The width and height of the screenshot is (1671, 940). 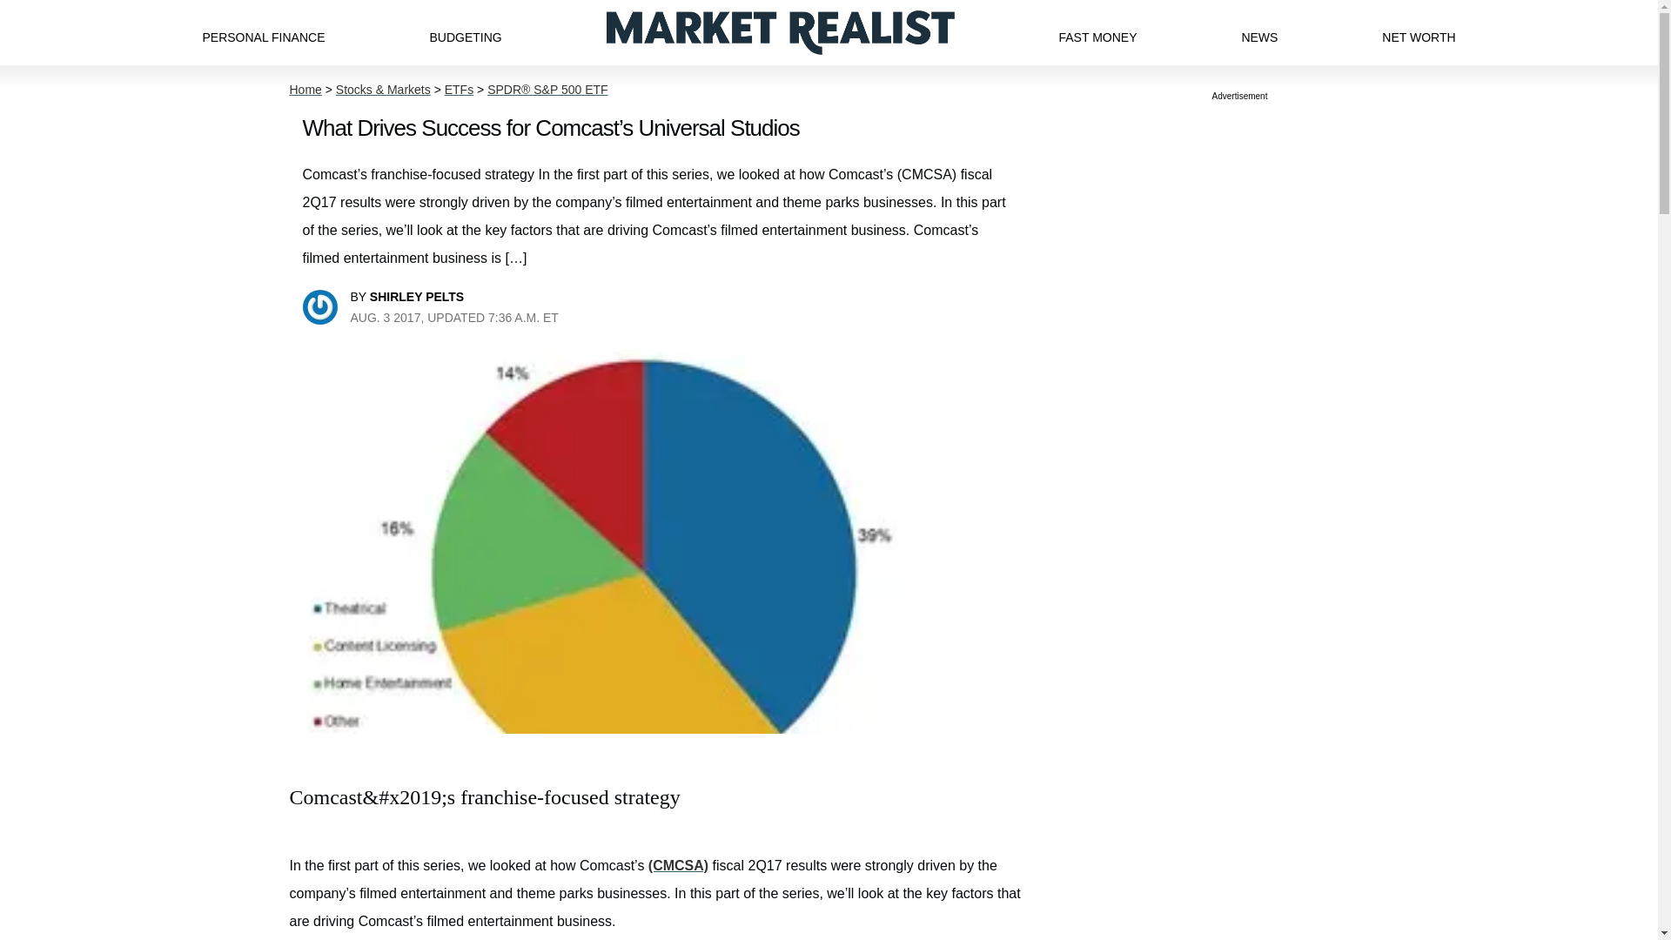 I want to click on NET WORTH, so click(x=1419, y=32).